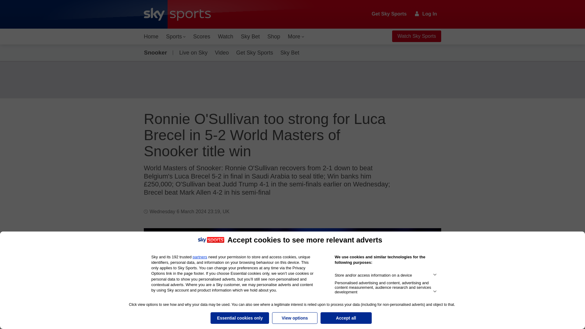 The height and width of the screenshot is (329, 585). I want to click on Home, so click(151, 37).